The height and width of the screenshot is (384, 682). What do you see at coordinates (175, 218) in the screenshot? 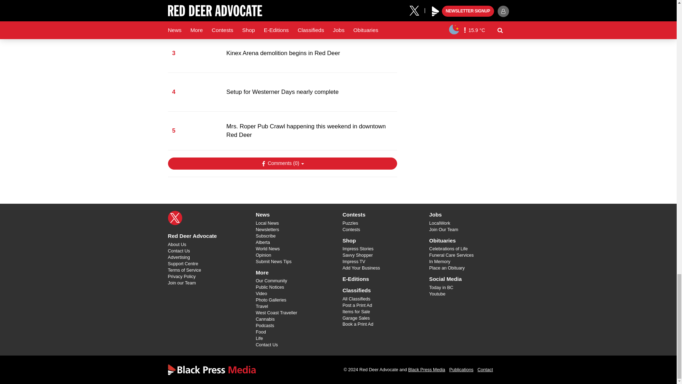
I see `X` at bounding box center [175, 218].